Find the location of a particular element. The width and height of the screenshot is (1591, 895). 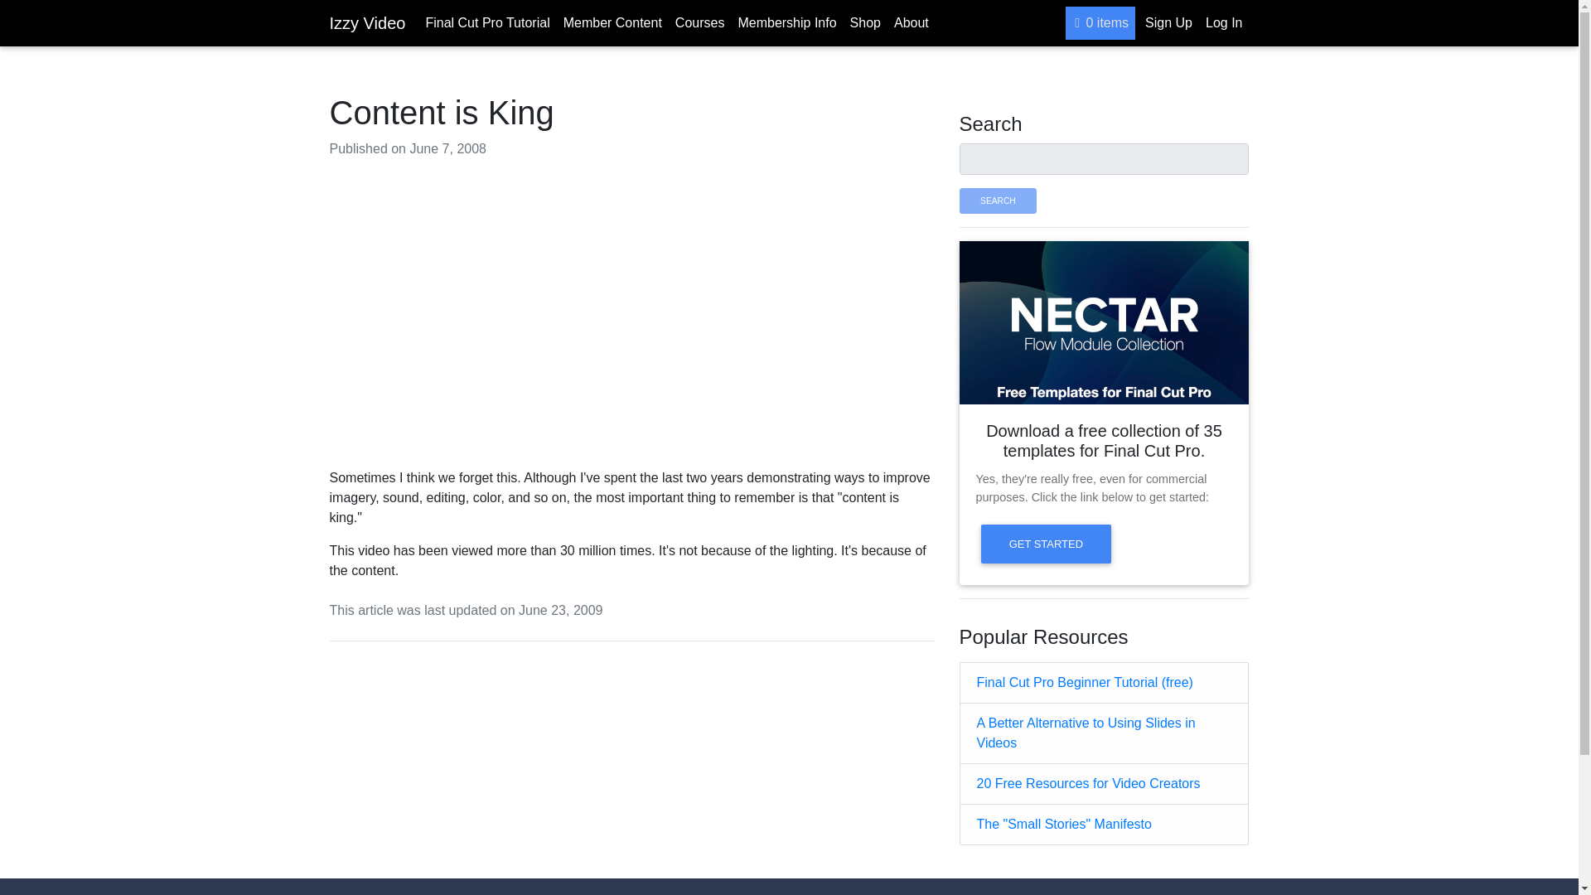

0 items is located at coordinates (1100, 22).